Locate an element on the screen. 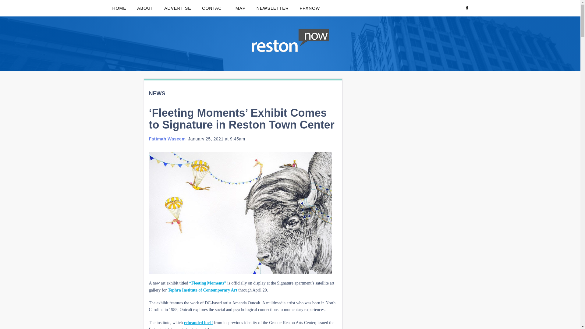 Image resolution: width=585 pixels, height=329 pixels. ABOUT is located at coordinates (145, 8).